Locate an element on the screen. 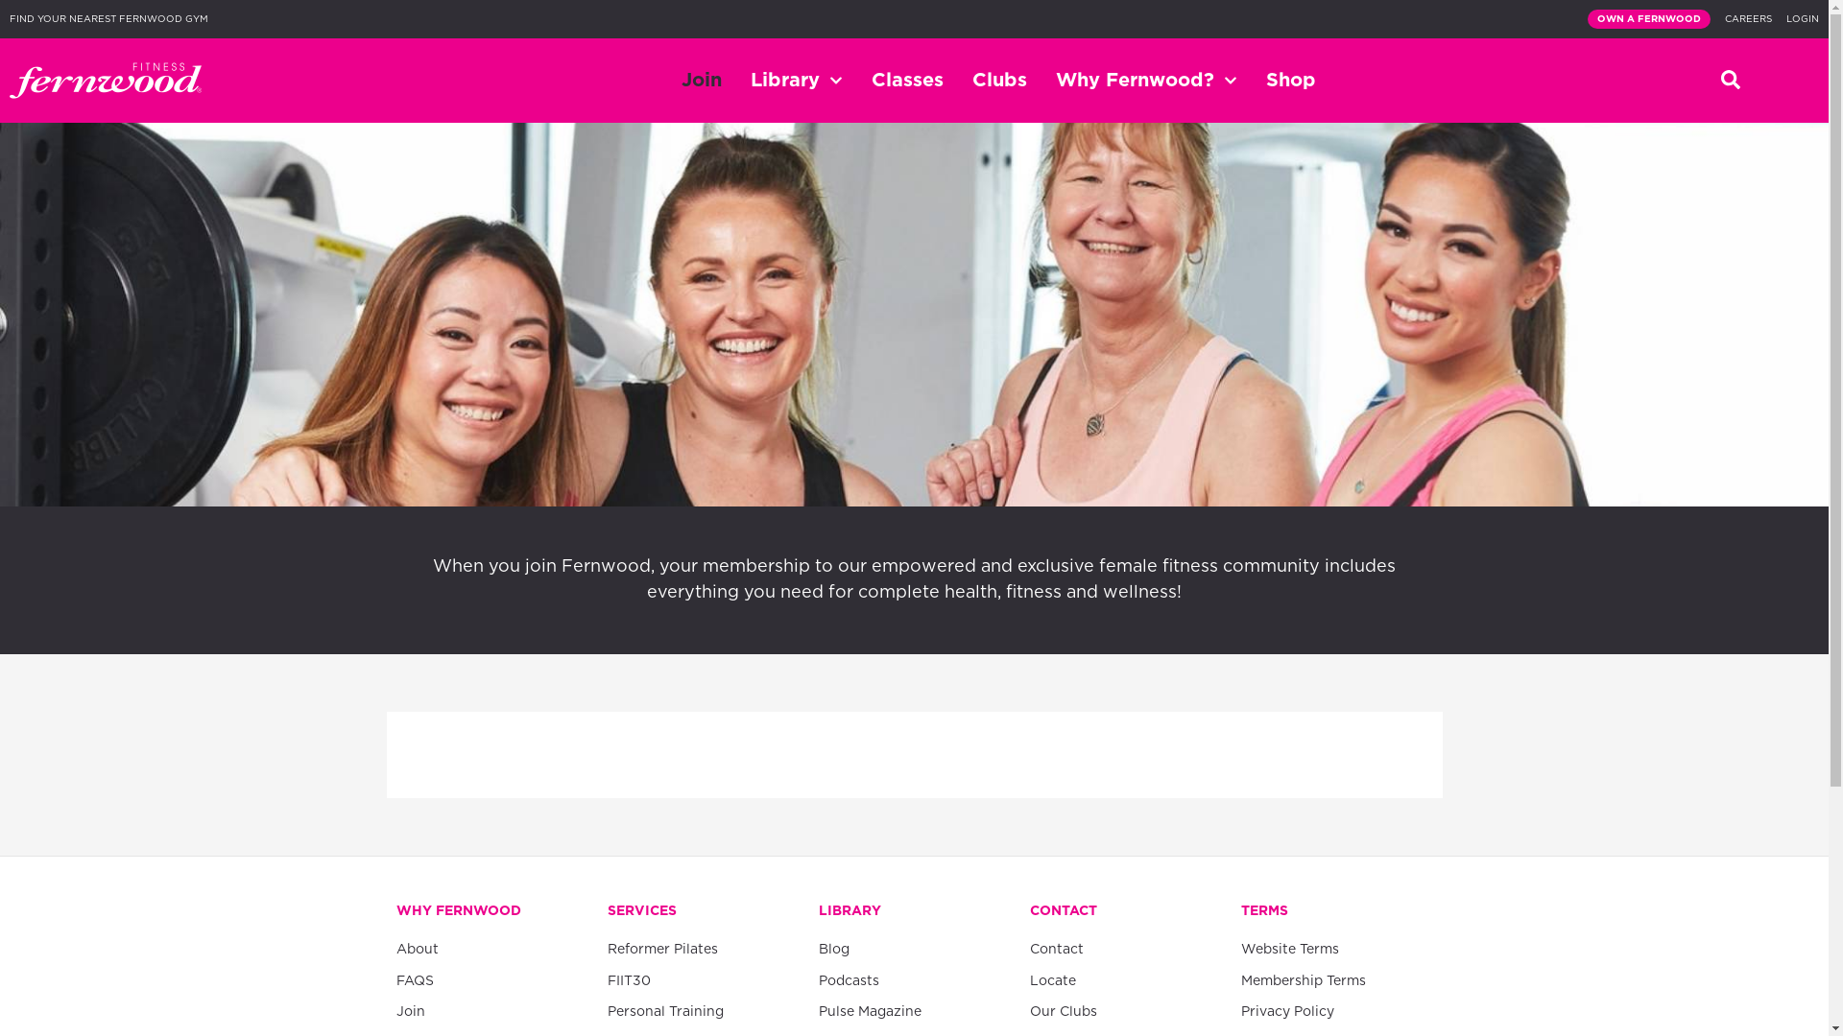 The height and width of the screenshot is (1036, 1843). Reformer Pilates is located at coordinates (703, 950).